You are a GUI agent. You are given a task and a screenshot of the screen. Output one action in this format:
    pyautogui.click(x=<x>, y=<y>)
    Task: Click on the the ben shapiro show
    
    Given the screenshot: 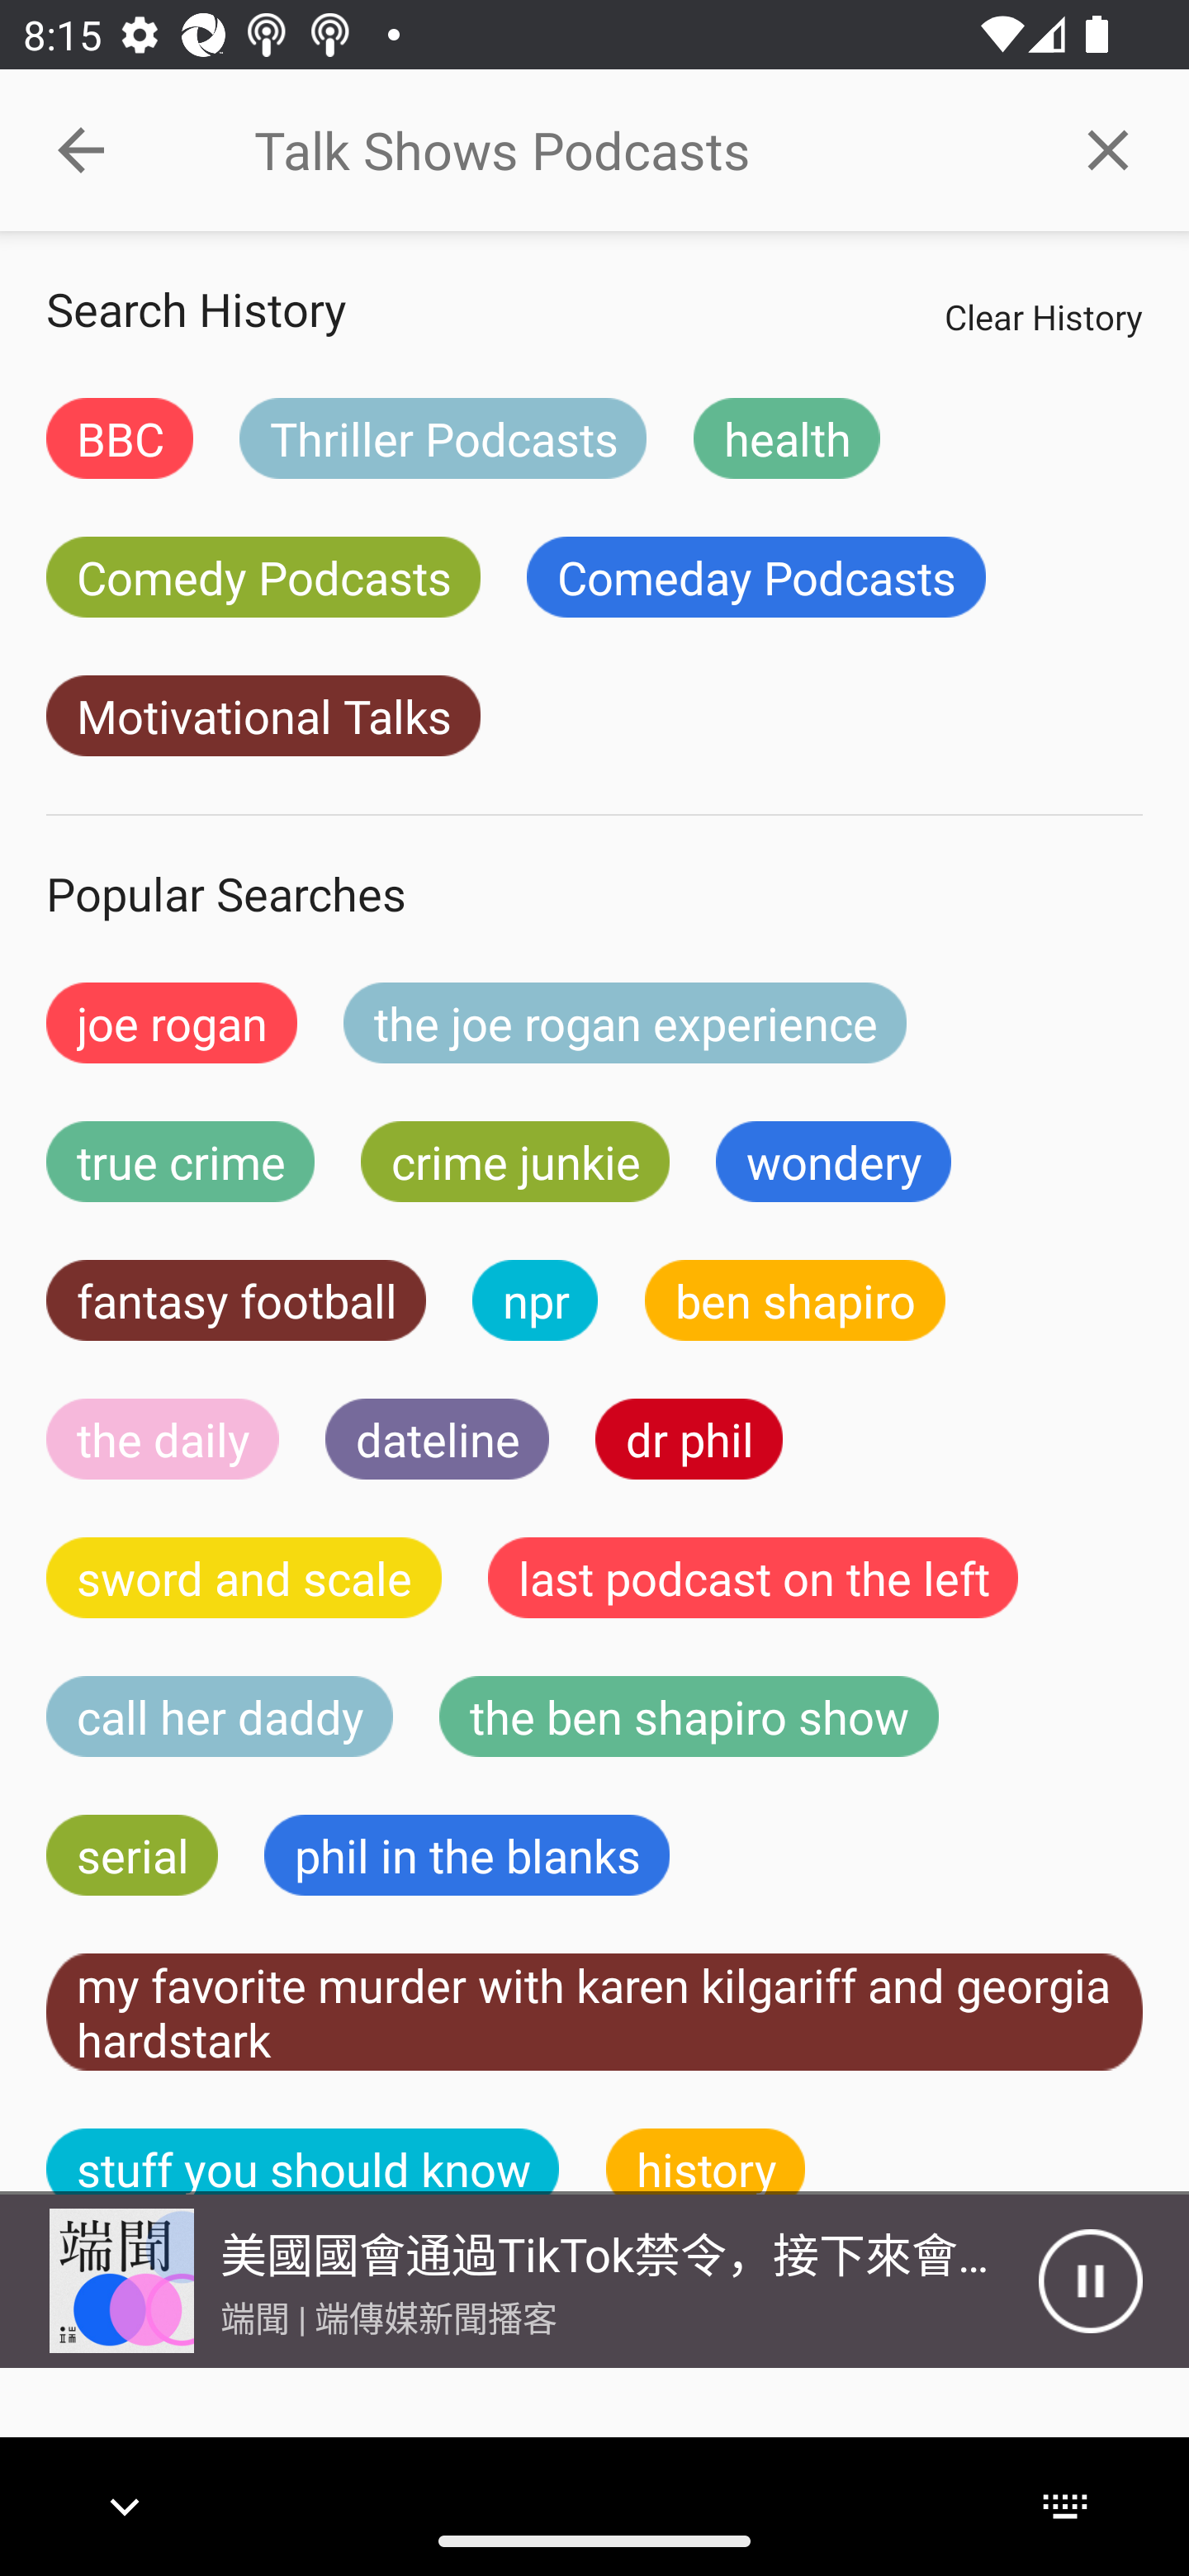 What is the action you would take?
    pyautogui.click(x=689, y=1717)
    